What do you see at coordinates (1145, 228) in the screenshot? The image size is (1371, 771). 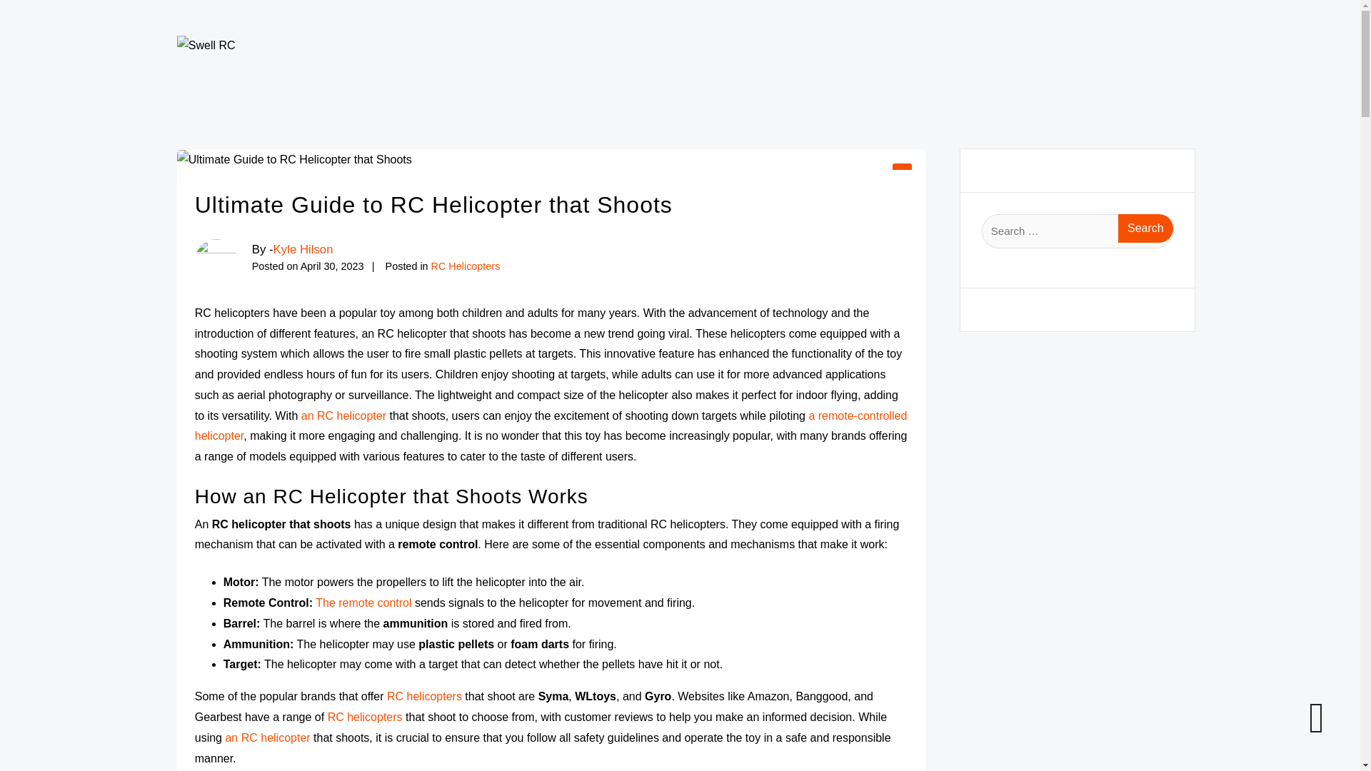 I see `Search` at bounding box center [1145, 228].